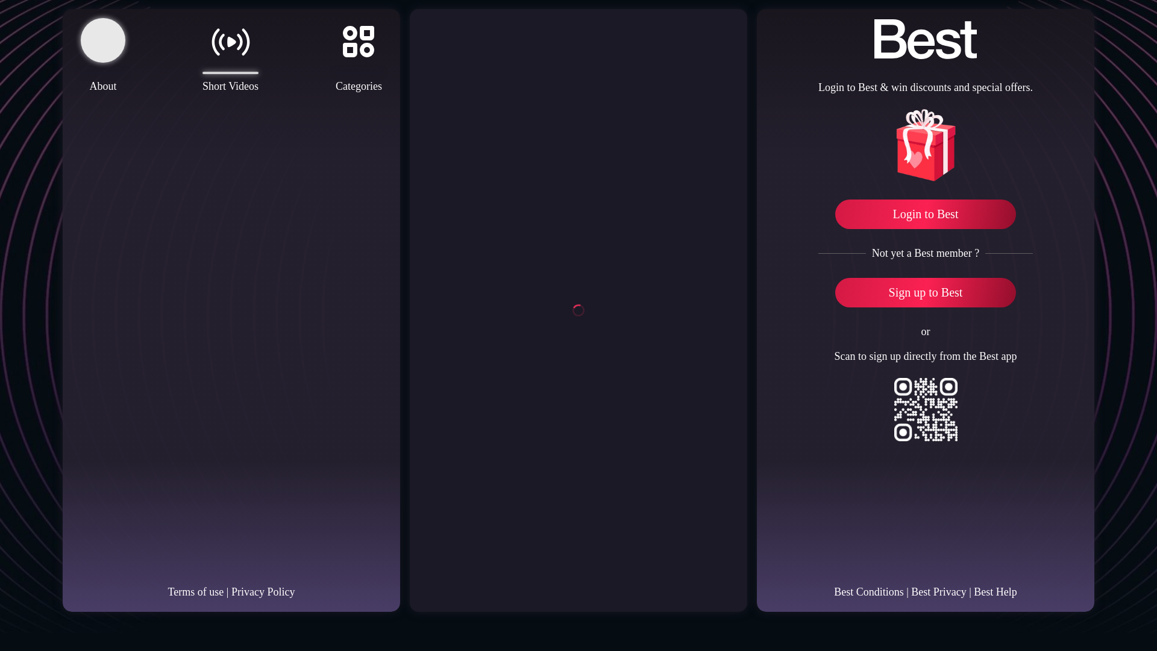 The width and height of the screenshot is (1157, 651). What do you see at coordinates (926, 214) in the screenshot?
I see `Login to Best` at bounding box center [926, 214].